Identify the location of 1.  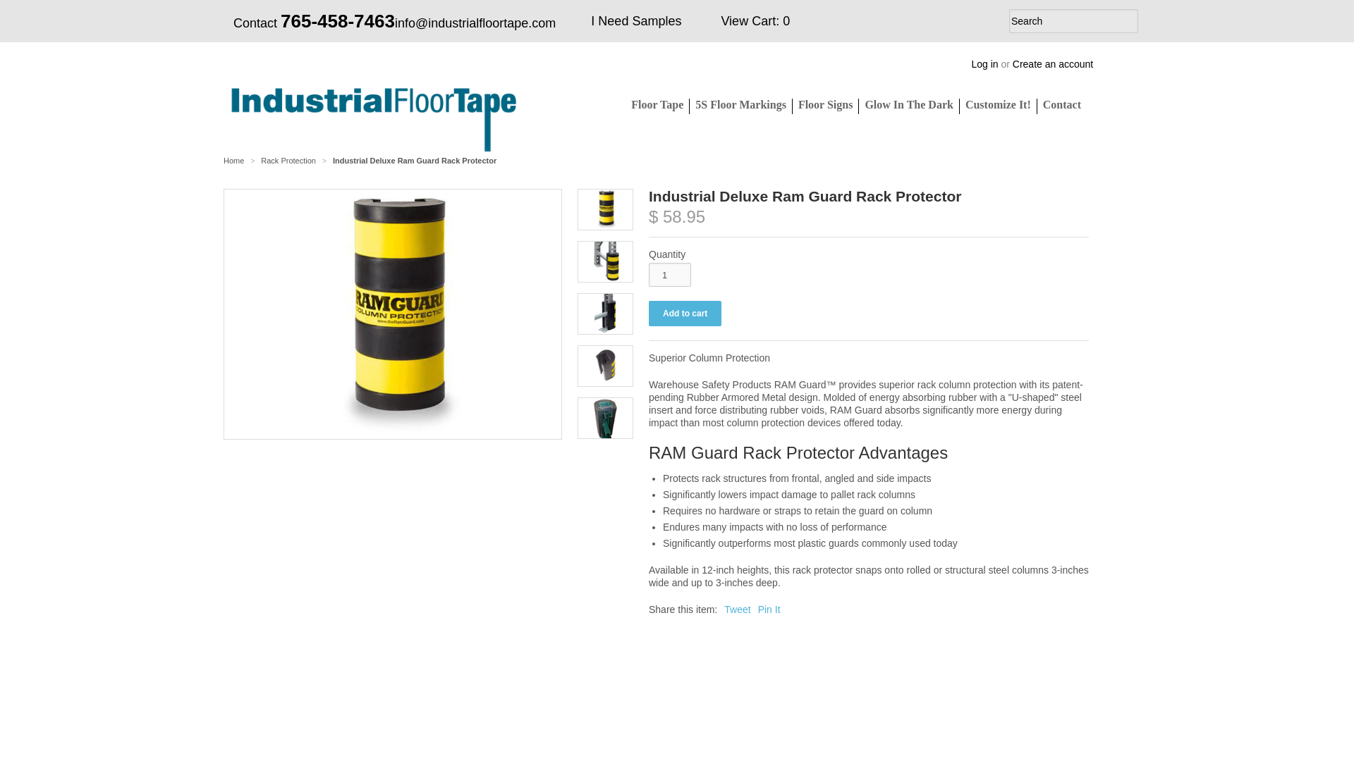
(669, 275).